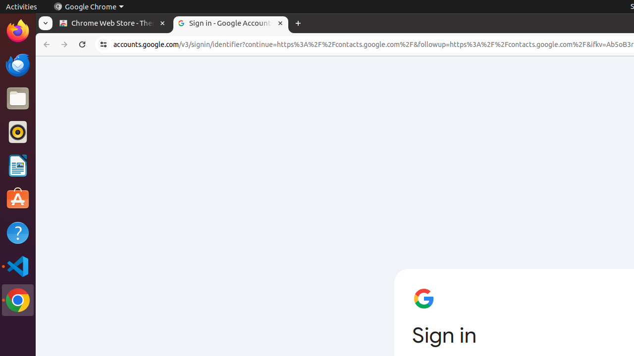  What do you see at coordinates (18, 99) in the screenshot?
I see `Files` at bounding box center [18, 99].